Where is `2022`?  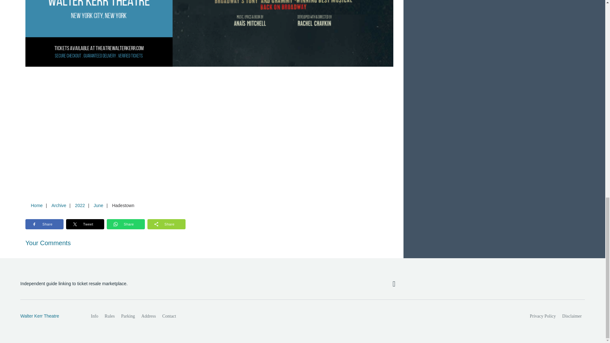 2022 is located at coordinates (80, 205).